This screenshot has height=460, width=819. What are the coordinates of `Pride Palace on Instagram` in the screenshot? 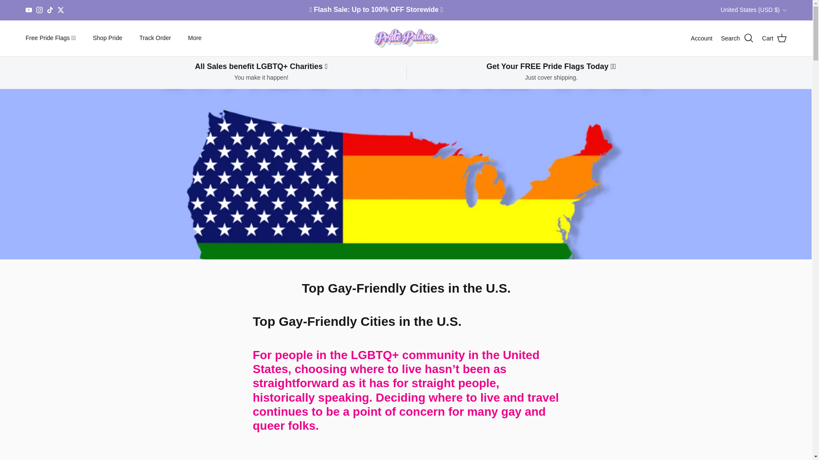 It's located at (39, 10).